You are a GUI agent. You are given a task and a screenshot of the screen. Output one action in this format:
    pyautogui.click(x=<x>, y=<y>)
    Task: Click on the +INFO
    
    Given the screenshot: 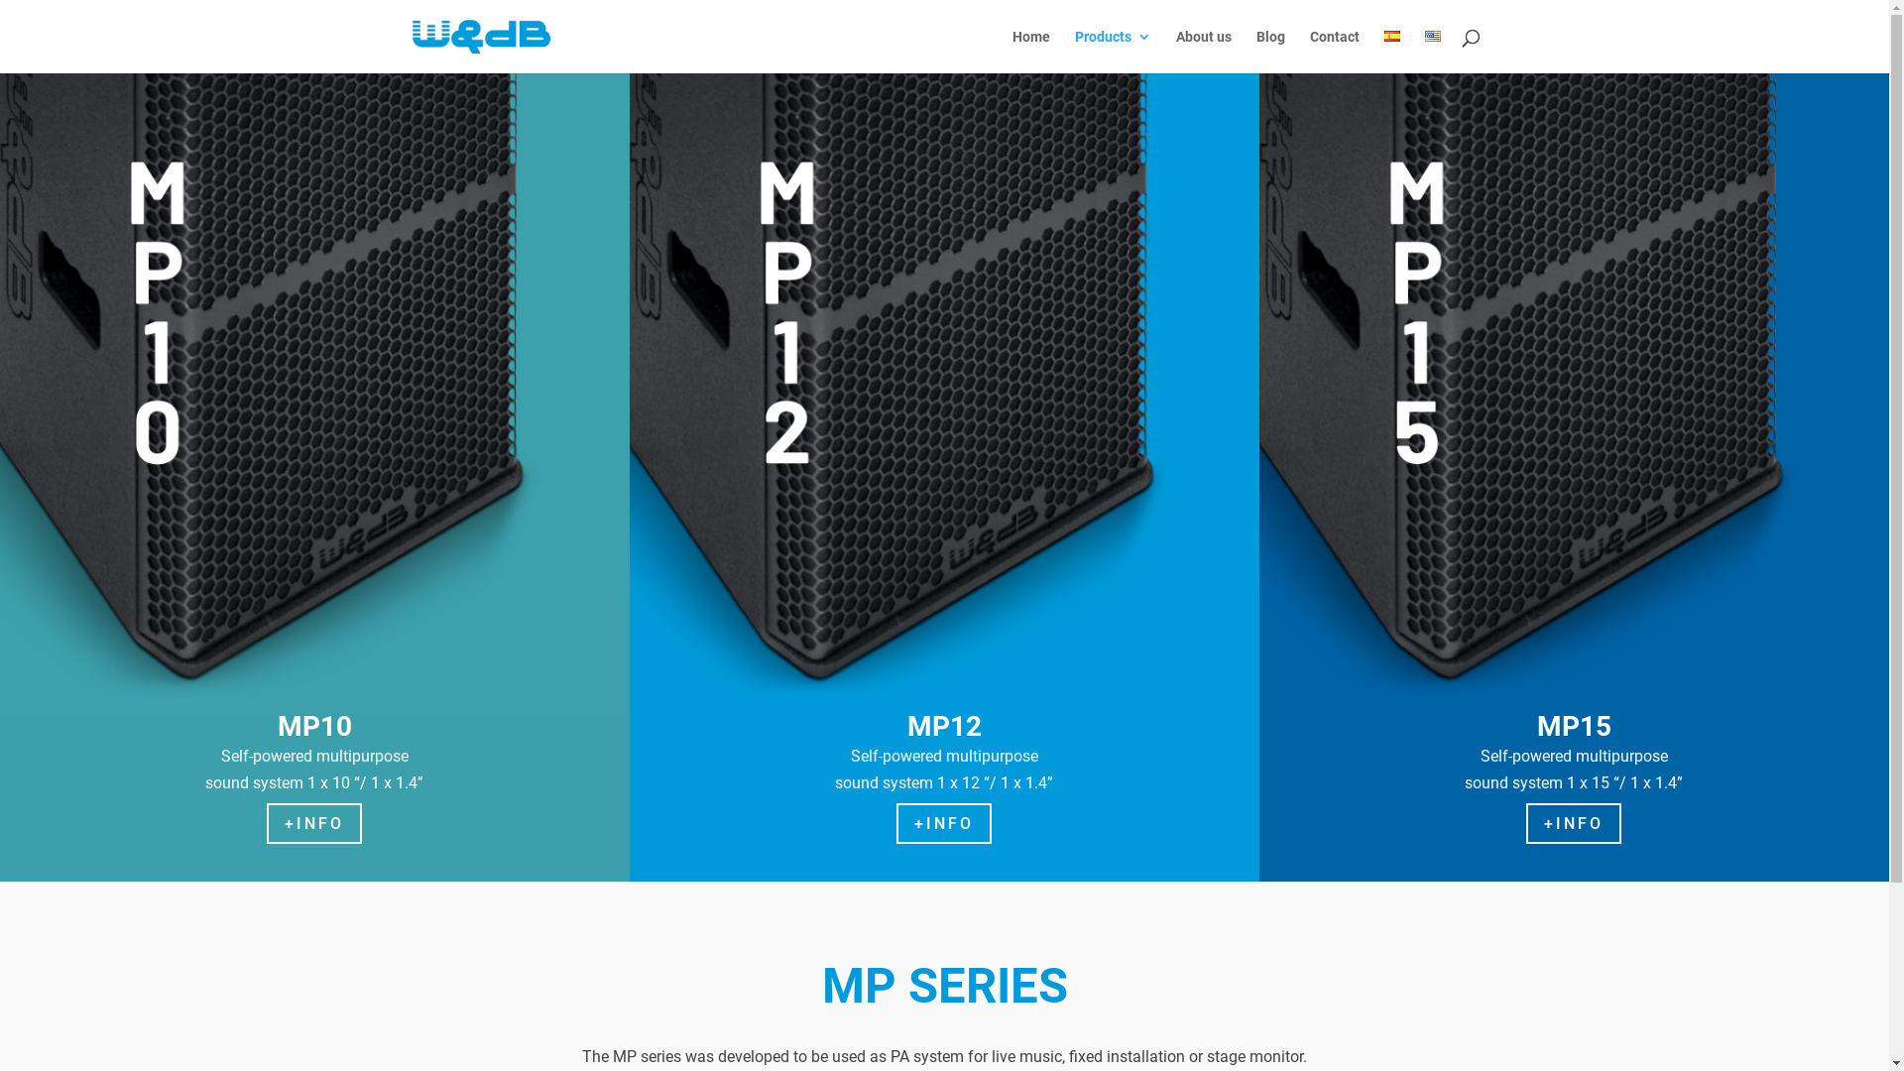 What is the action you would take?
    pyautogui.click(x=314, y=823)
    